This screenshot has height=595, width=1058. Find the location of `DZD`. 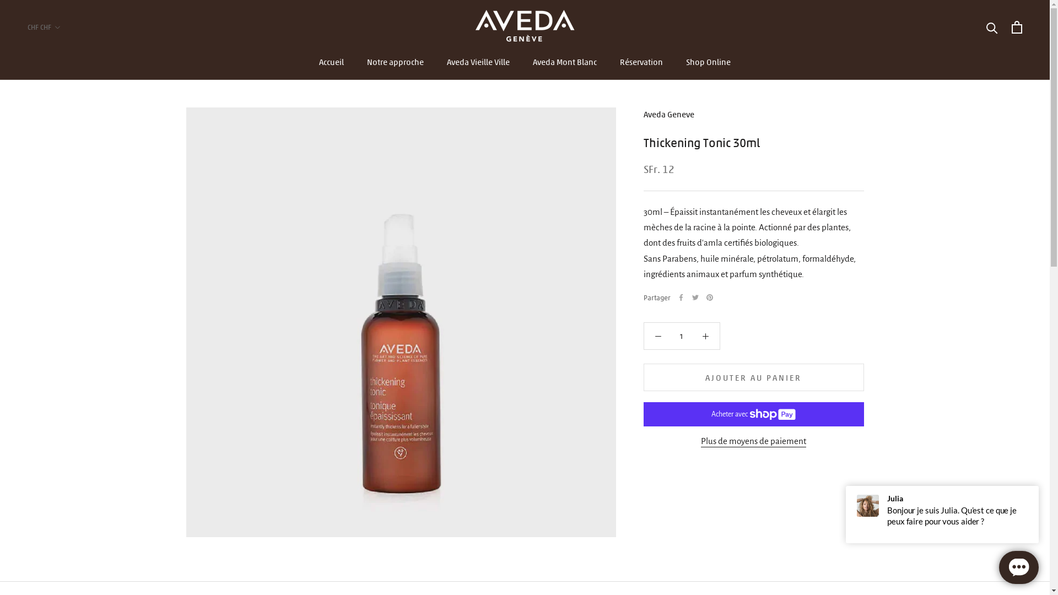

DZD is located at coordinates (60, 539).